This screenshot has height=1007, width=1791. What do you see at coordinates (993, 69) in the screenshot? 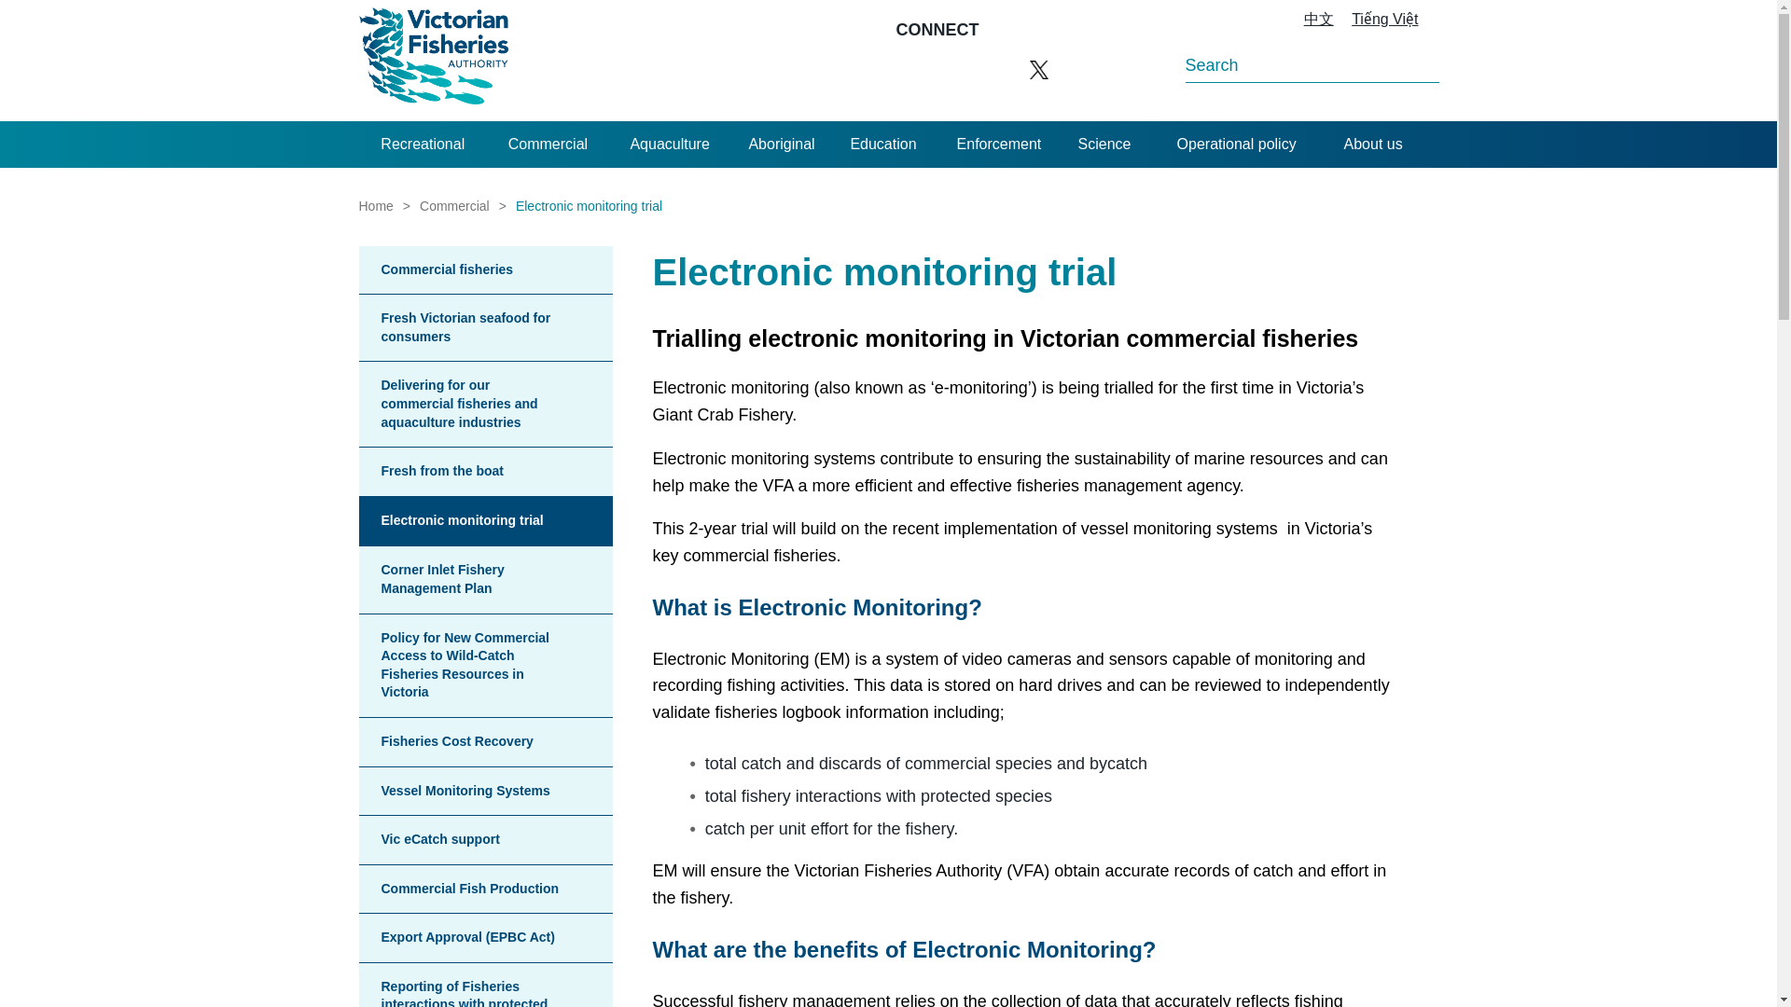
I see `YouTube` at bounding box center [993, 69].